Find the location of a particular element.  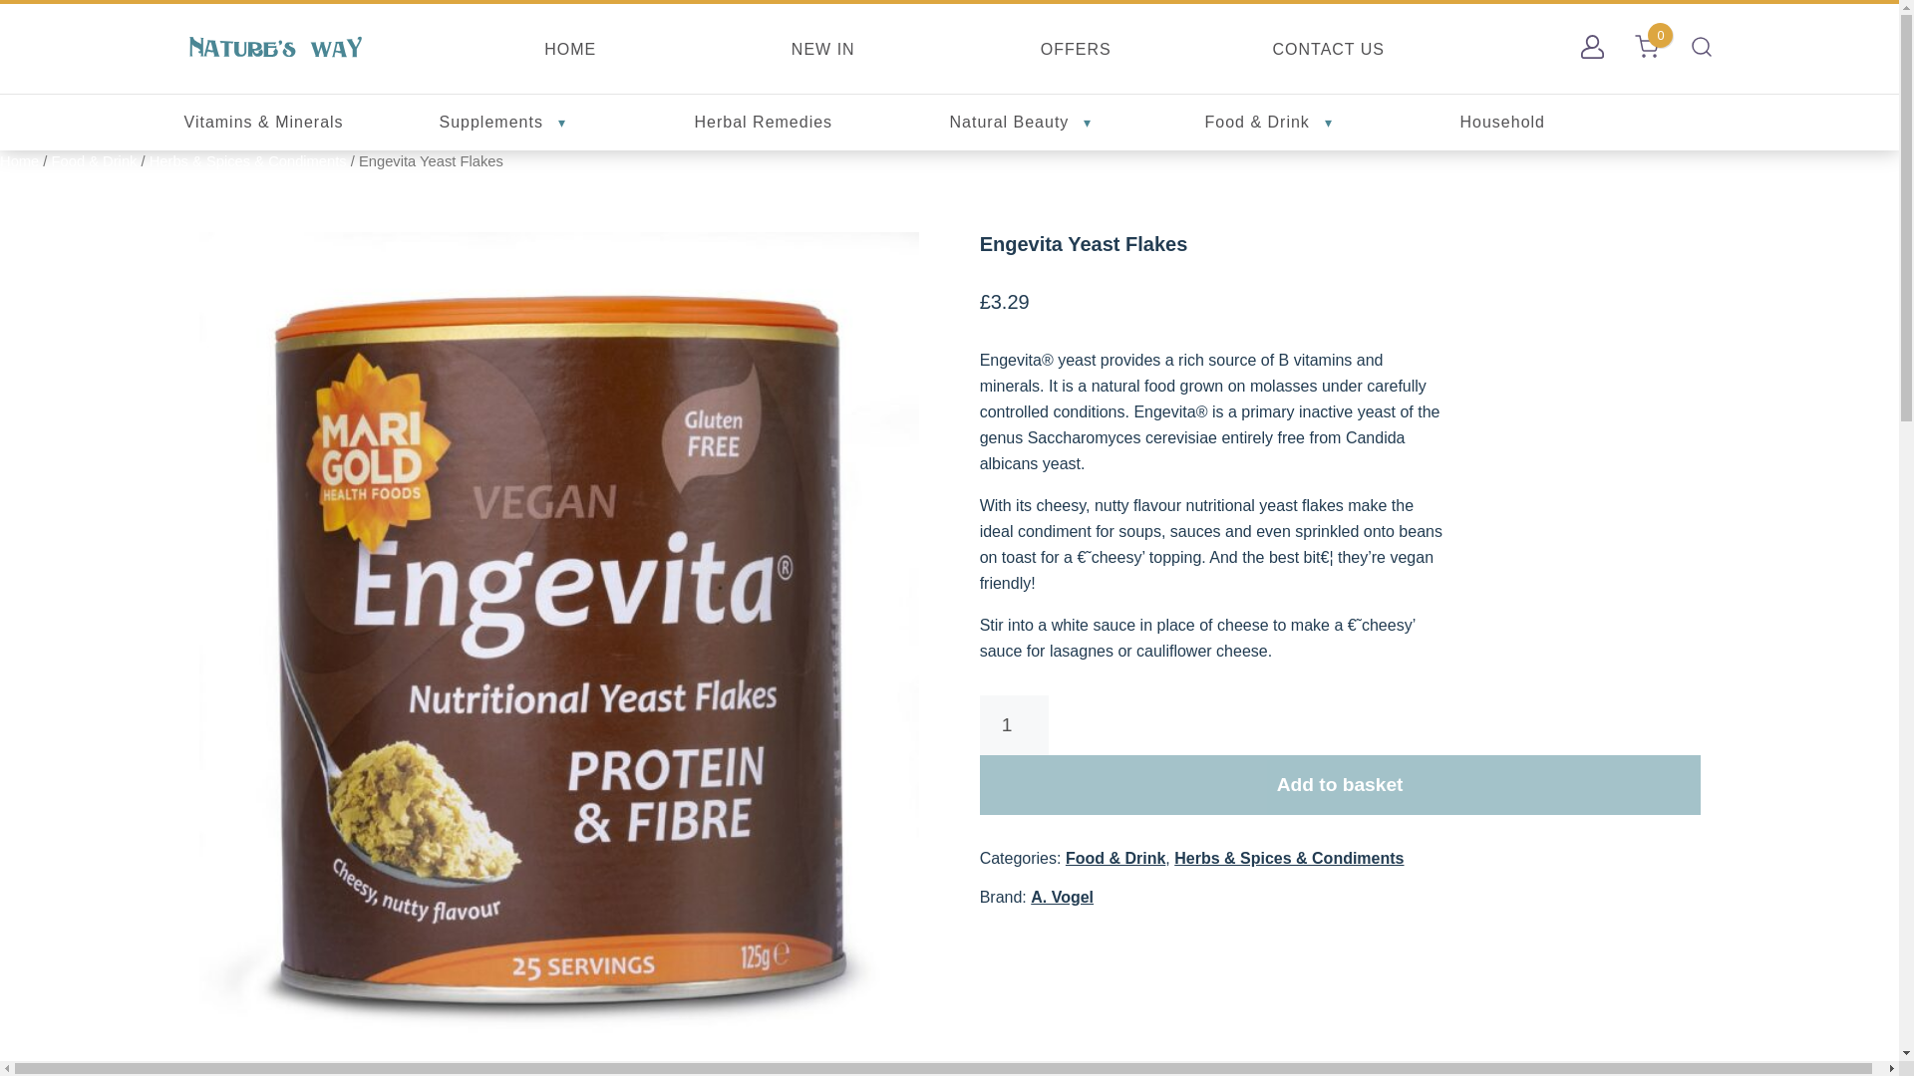

1 is located at coordinates (1015, 725).